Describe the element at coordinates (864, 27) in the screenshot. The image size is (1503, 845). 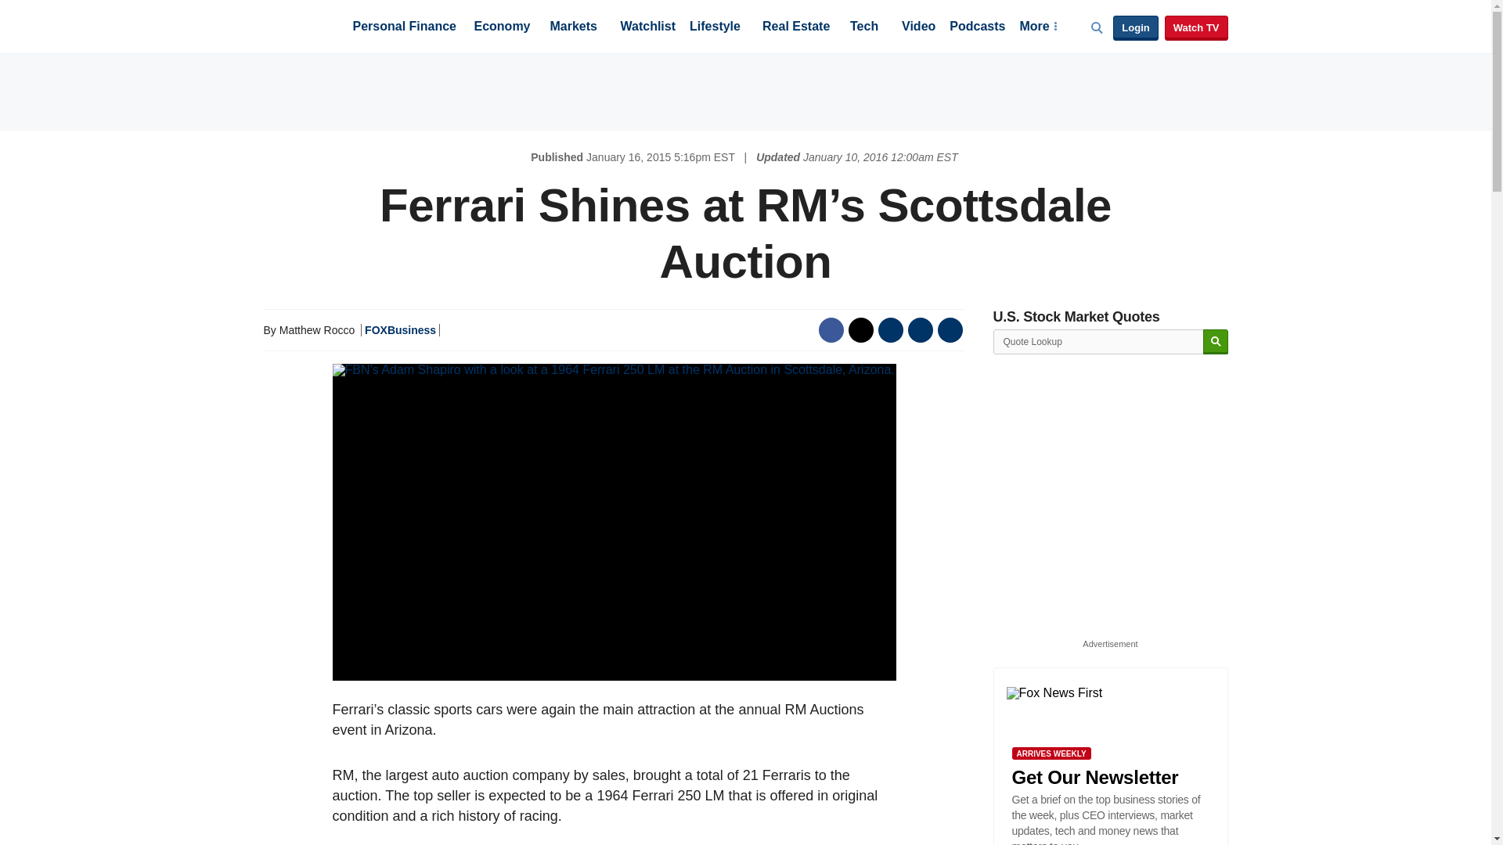
I see `Tech` at that location.